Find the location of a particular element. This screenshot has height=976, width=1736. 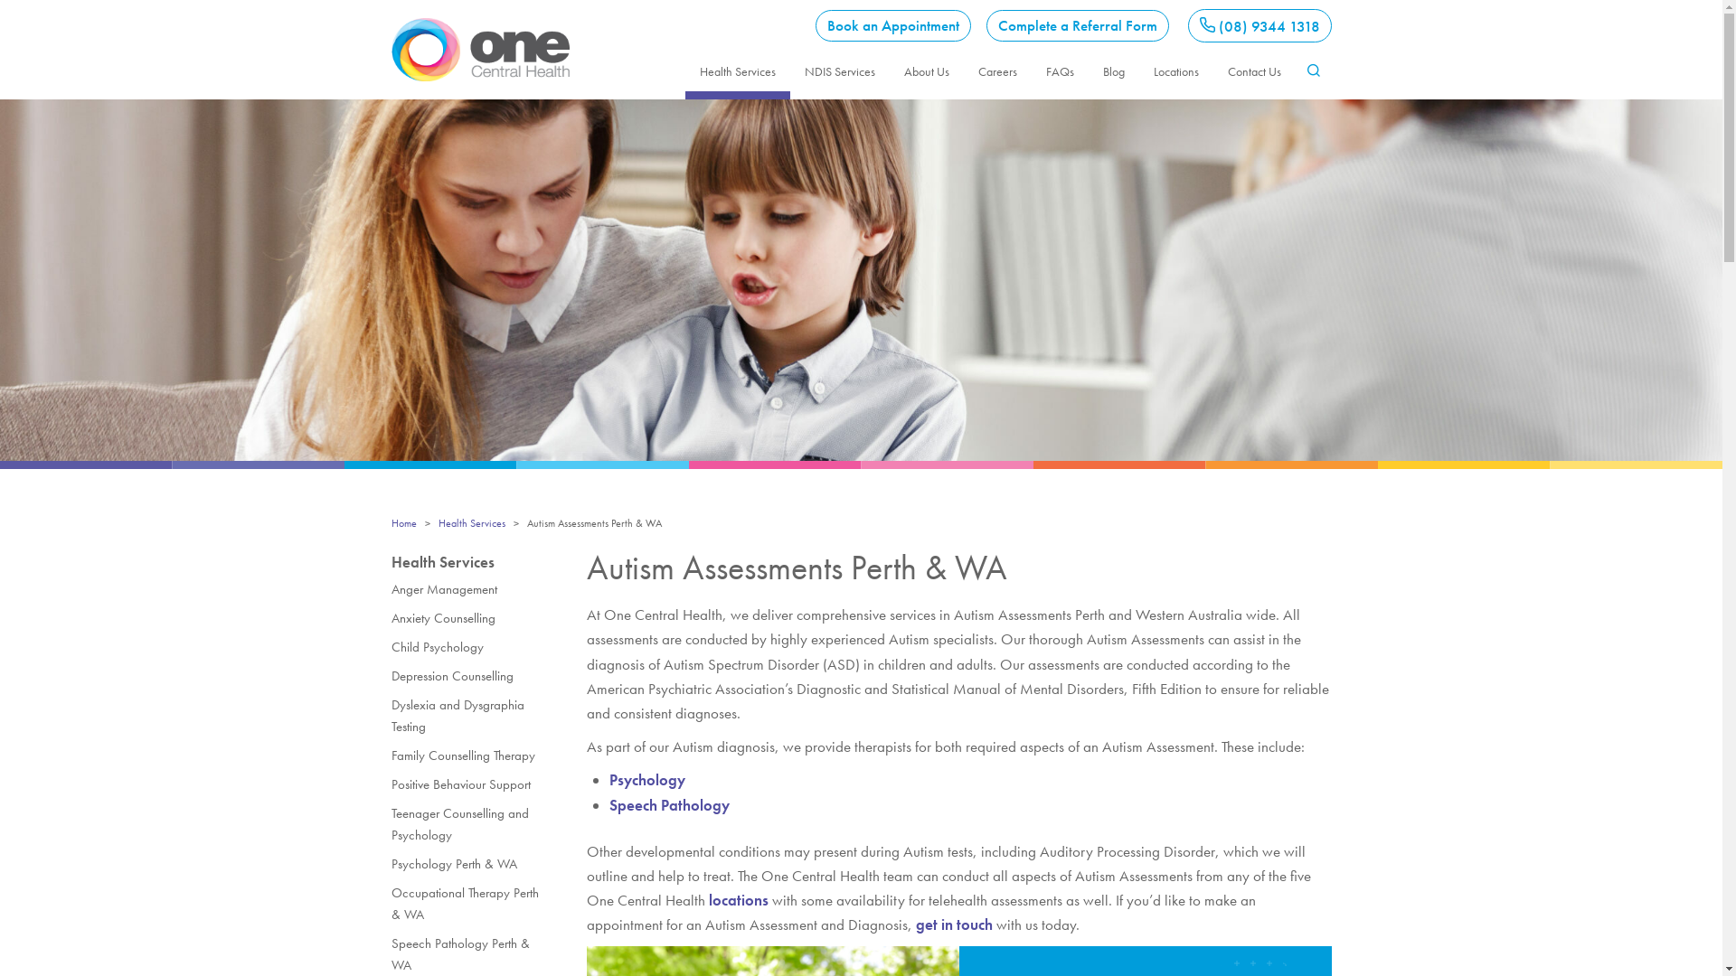

(08) 9344 1318 is located at coordinates (1260, 25).